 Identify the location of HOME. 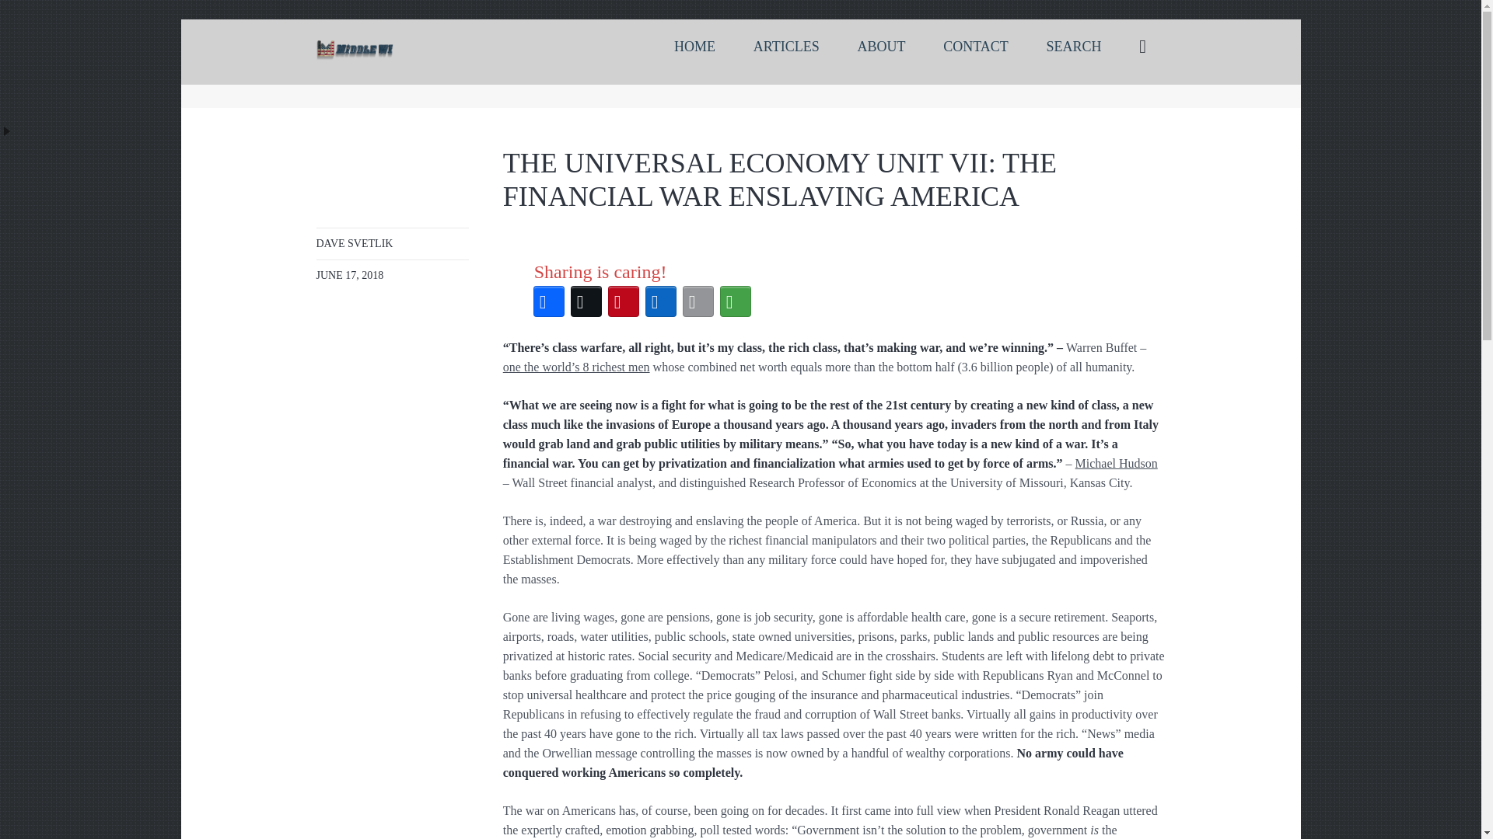
(694, 47).